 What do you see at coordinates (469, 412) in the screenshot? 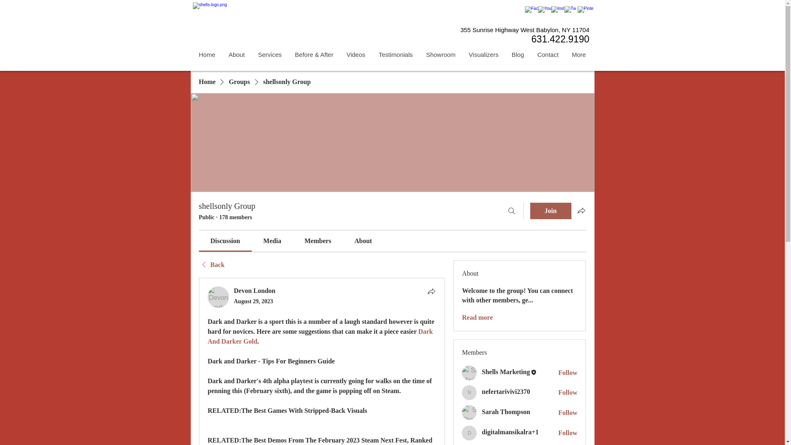
I see `Sarah Thompson` at bounding box center [469, 412].